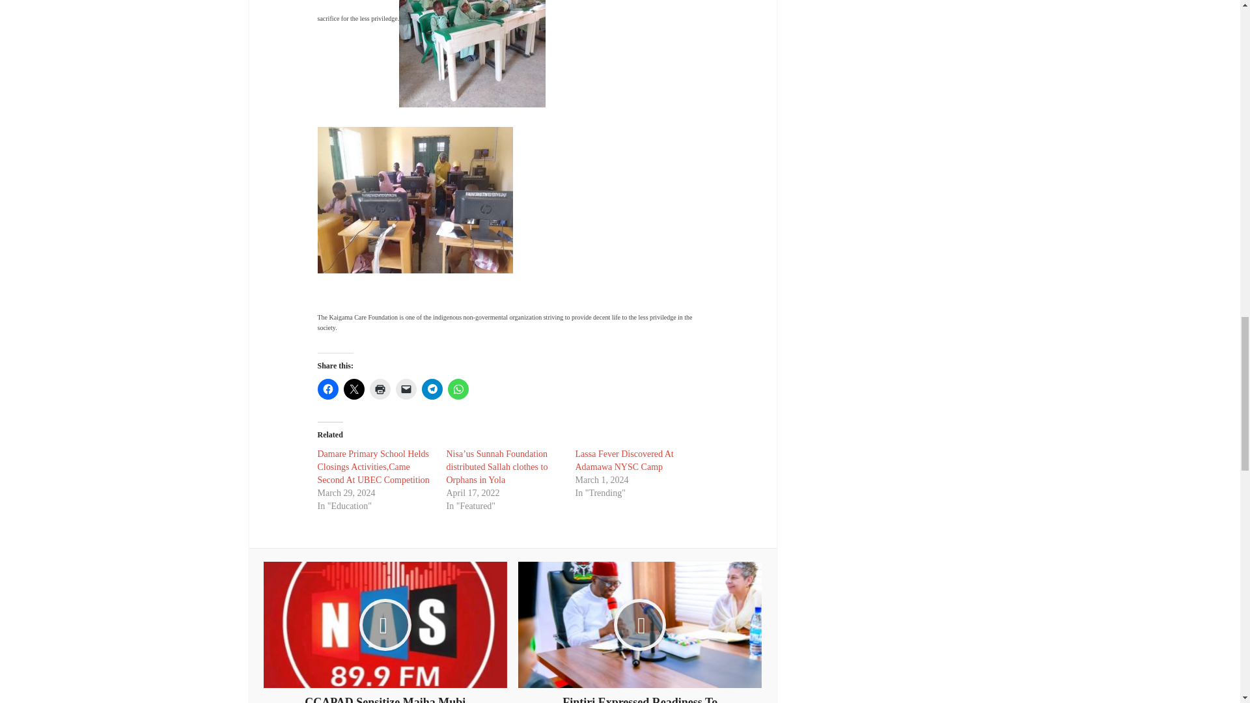  Describe the element at coordinates (328, 389) in the screenshot. I see `Click to share on Facebook` at that location.